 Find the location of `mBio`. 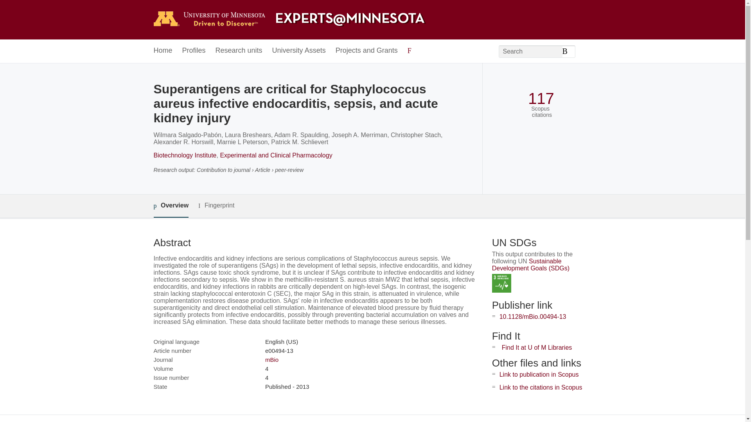

mBio is located at coordinates (271, 359).